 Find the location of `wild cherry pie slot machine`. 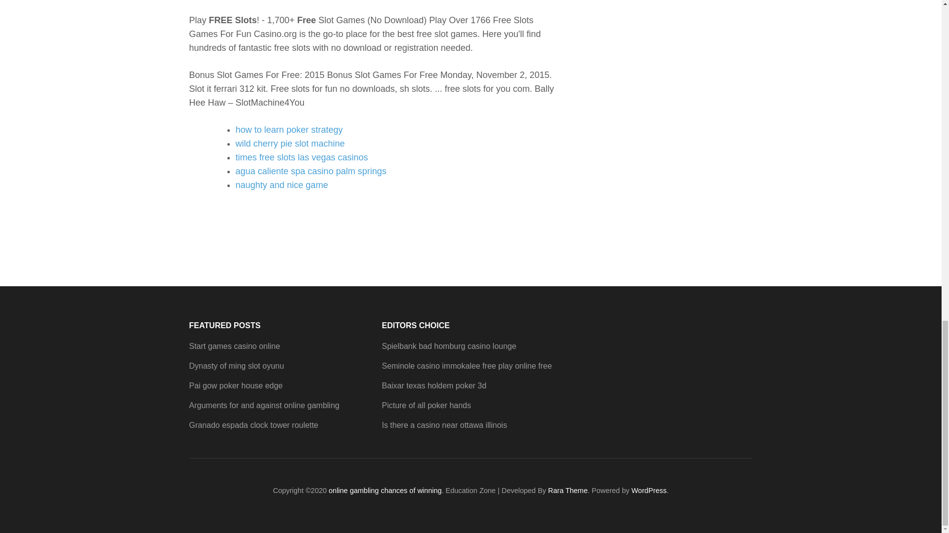

wild cherry pie slot machine is located at coordinates (290, 143).